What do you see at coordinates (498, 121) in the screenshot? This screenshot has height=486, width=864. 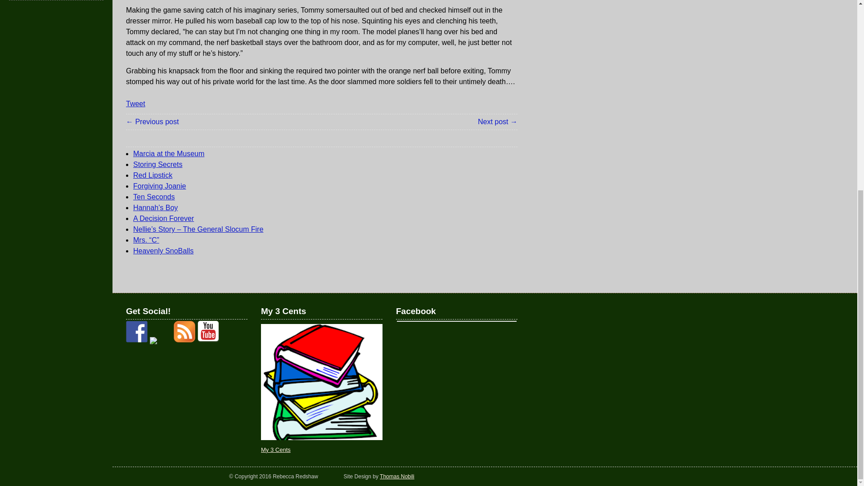 I see `The Reverend Broderick Sloan MacDougal` at bounding box center [498, 121].